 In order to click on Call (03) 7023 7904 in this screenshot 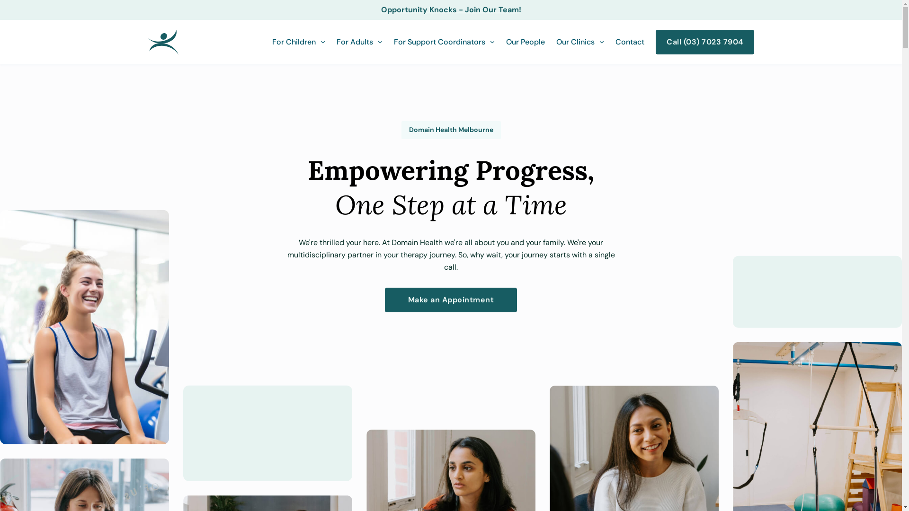, I will do `click(705, 42)`.